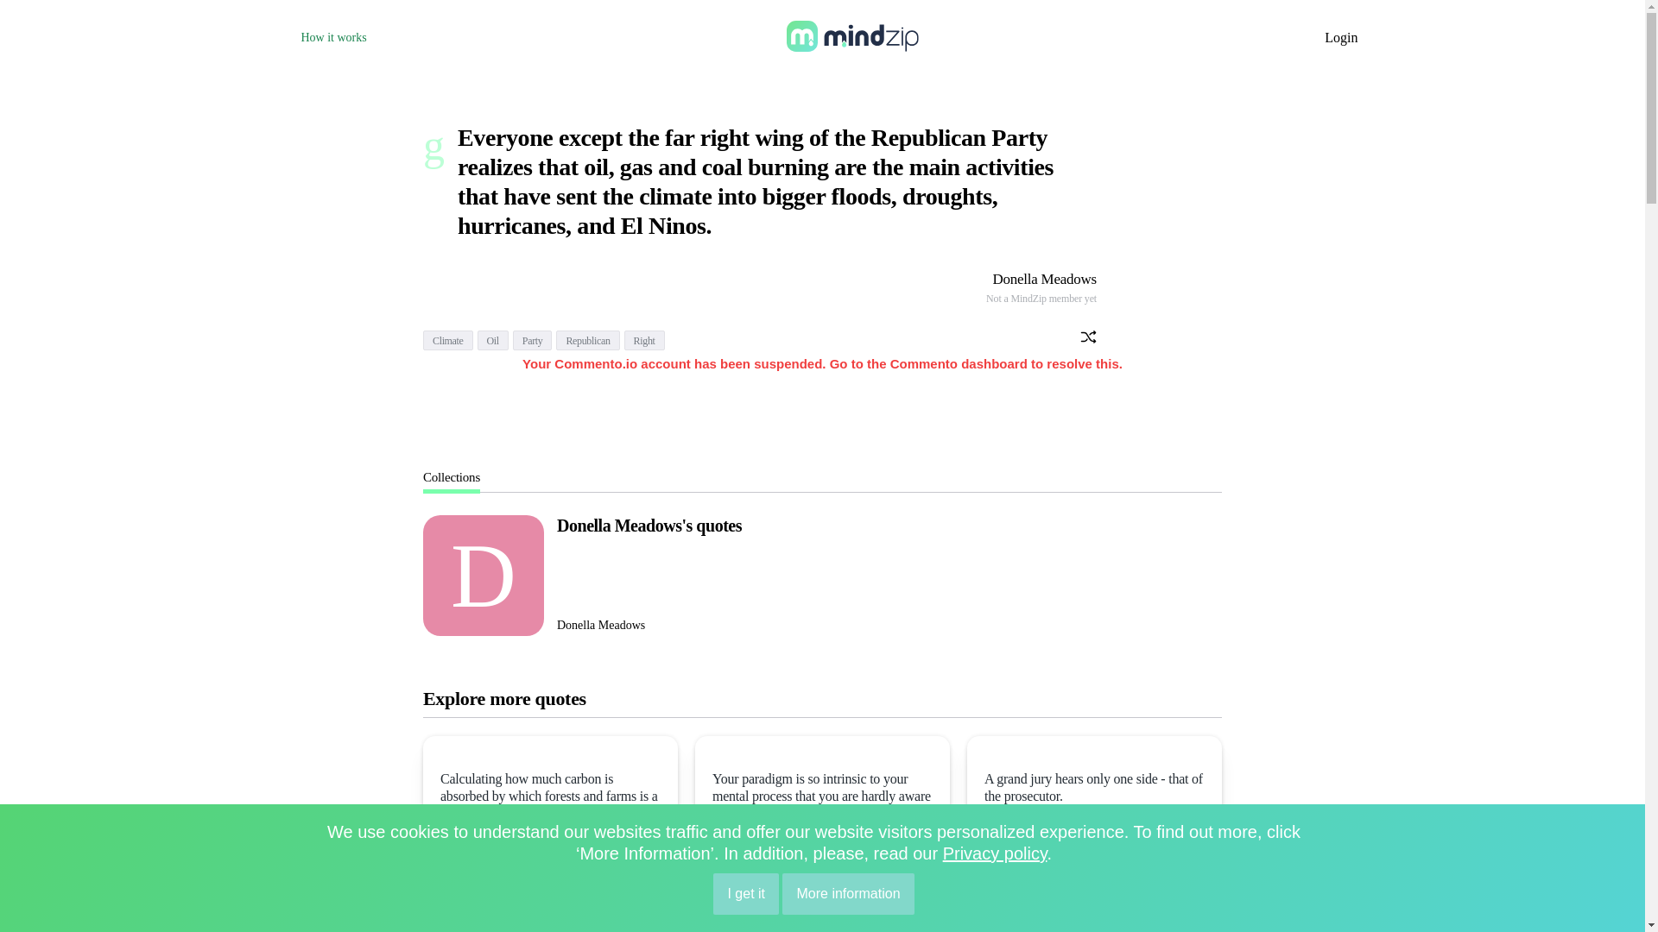  I want to click on How it works, so click(333, 36).